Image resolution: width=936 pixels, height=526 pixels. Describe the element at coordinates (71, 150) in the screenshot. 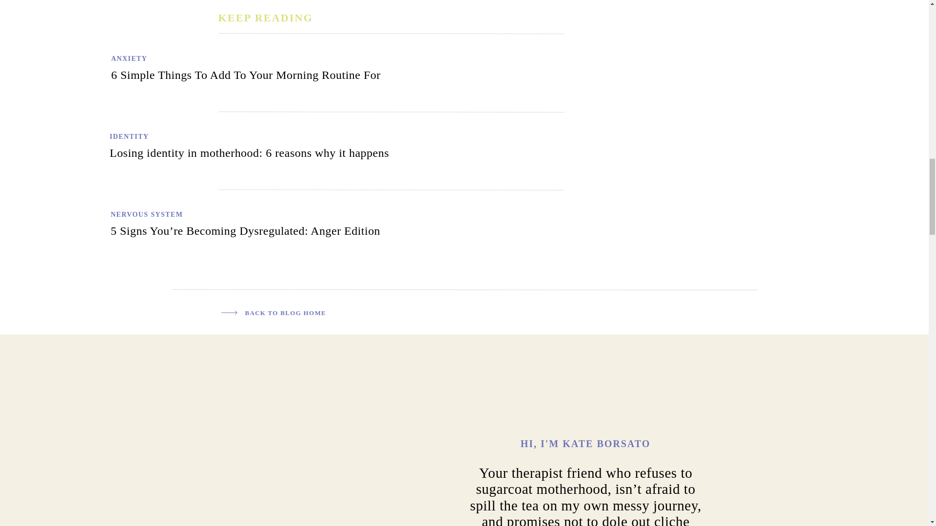

I see `Losing identity in motherhood: 6 reasons why it happens` at that location.